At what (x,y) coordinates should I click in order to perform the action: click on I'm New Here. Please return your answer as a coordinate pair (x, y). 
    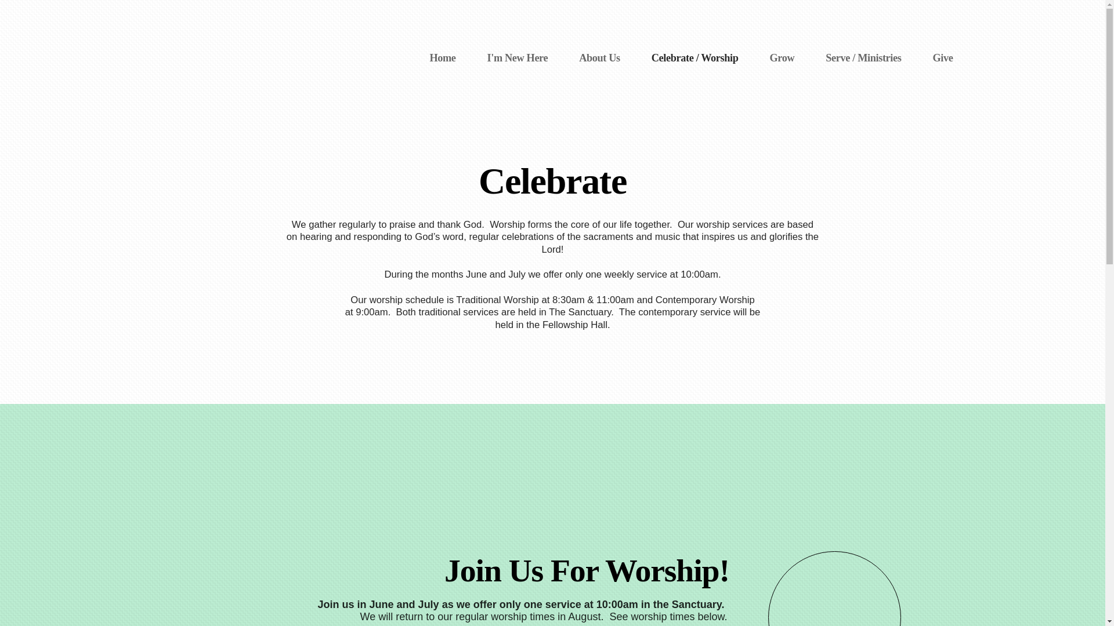
    Looking at the image, I should click on (518, 58).